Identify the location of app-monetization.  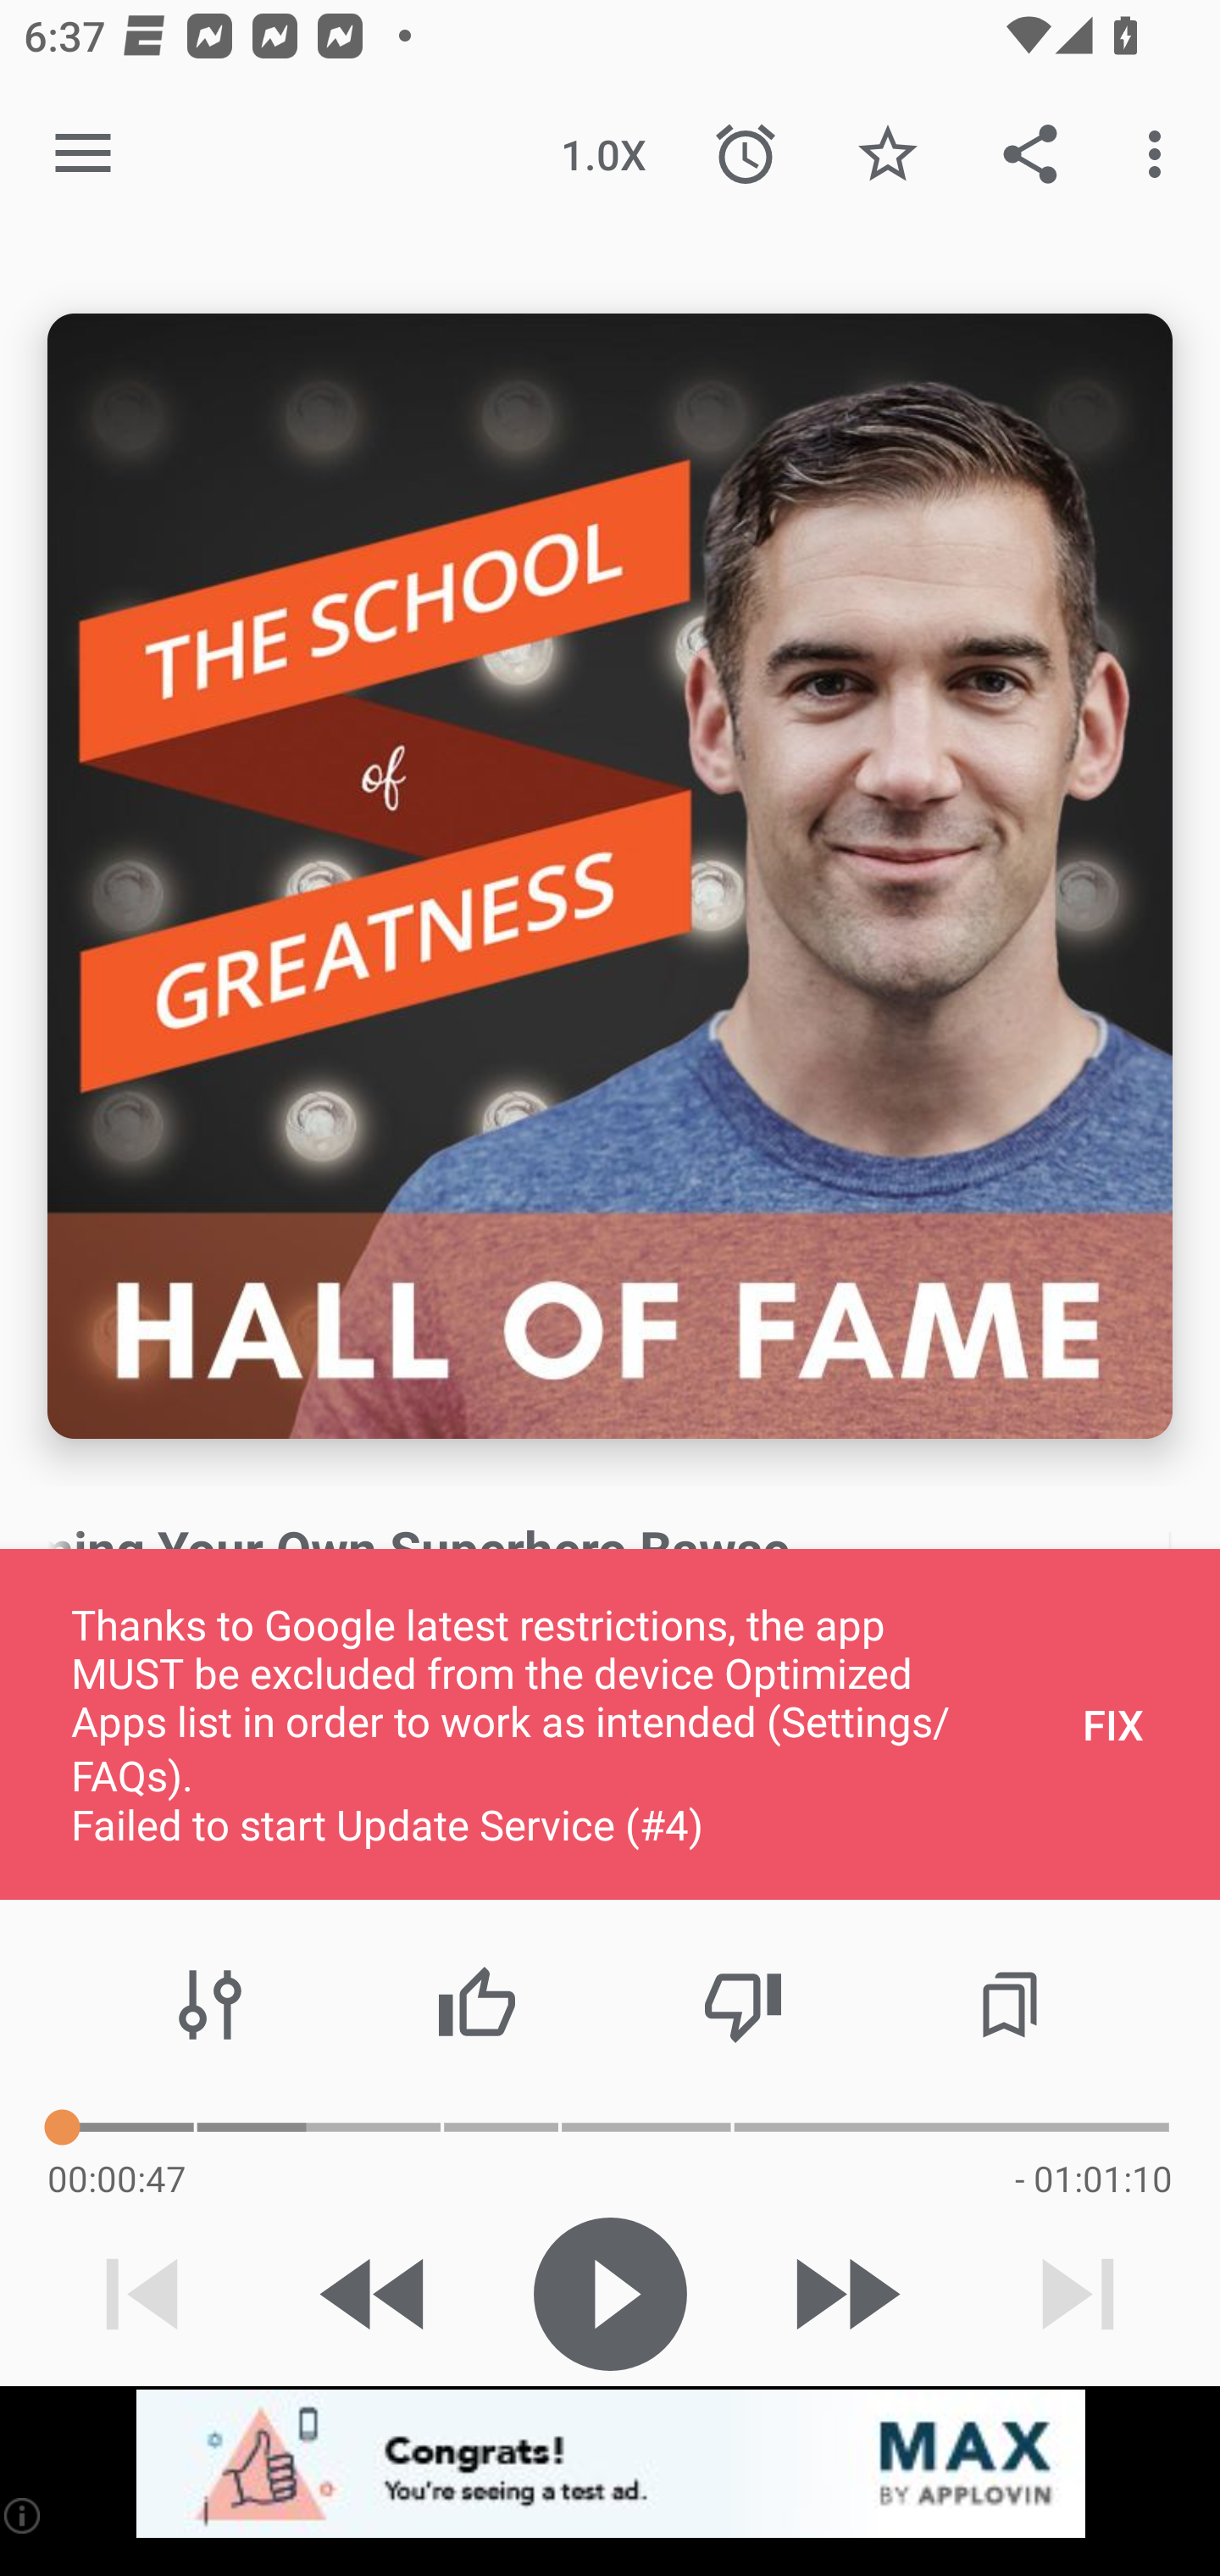
(610, 2465).